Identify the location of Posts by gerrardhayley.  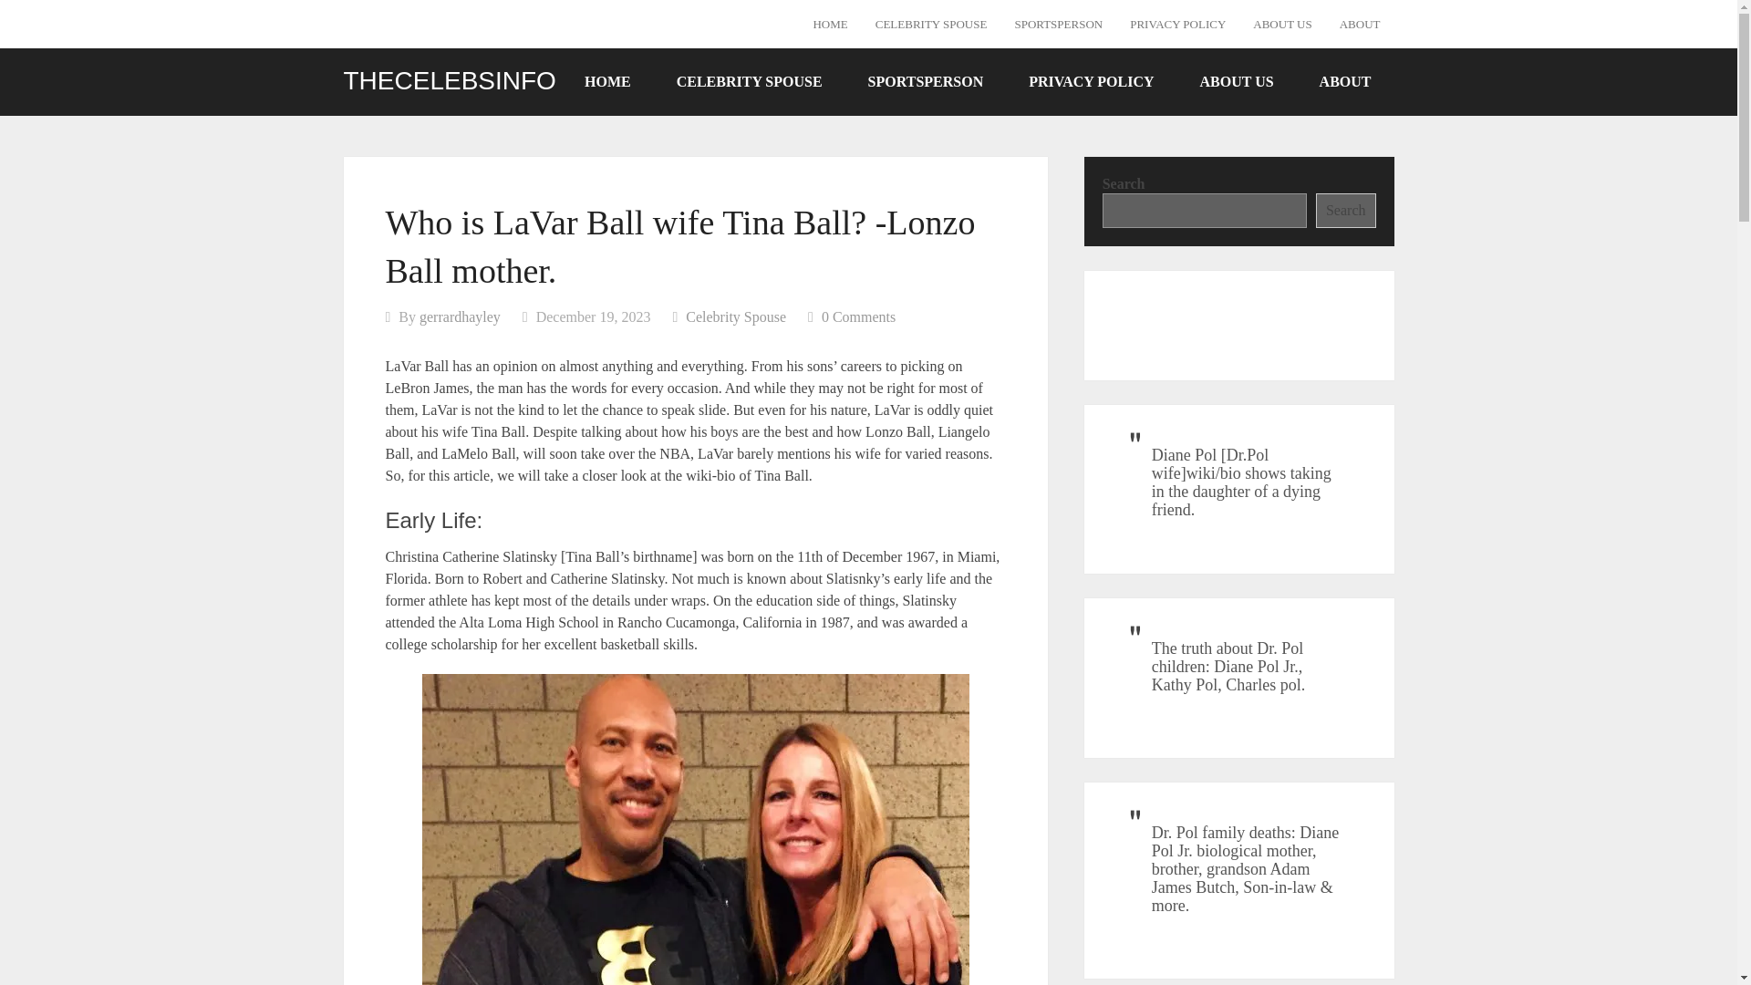
(460, 317).